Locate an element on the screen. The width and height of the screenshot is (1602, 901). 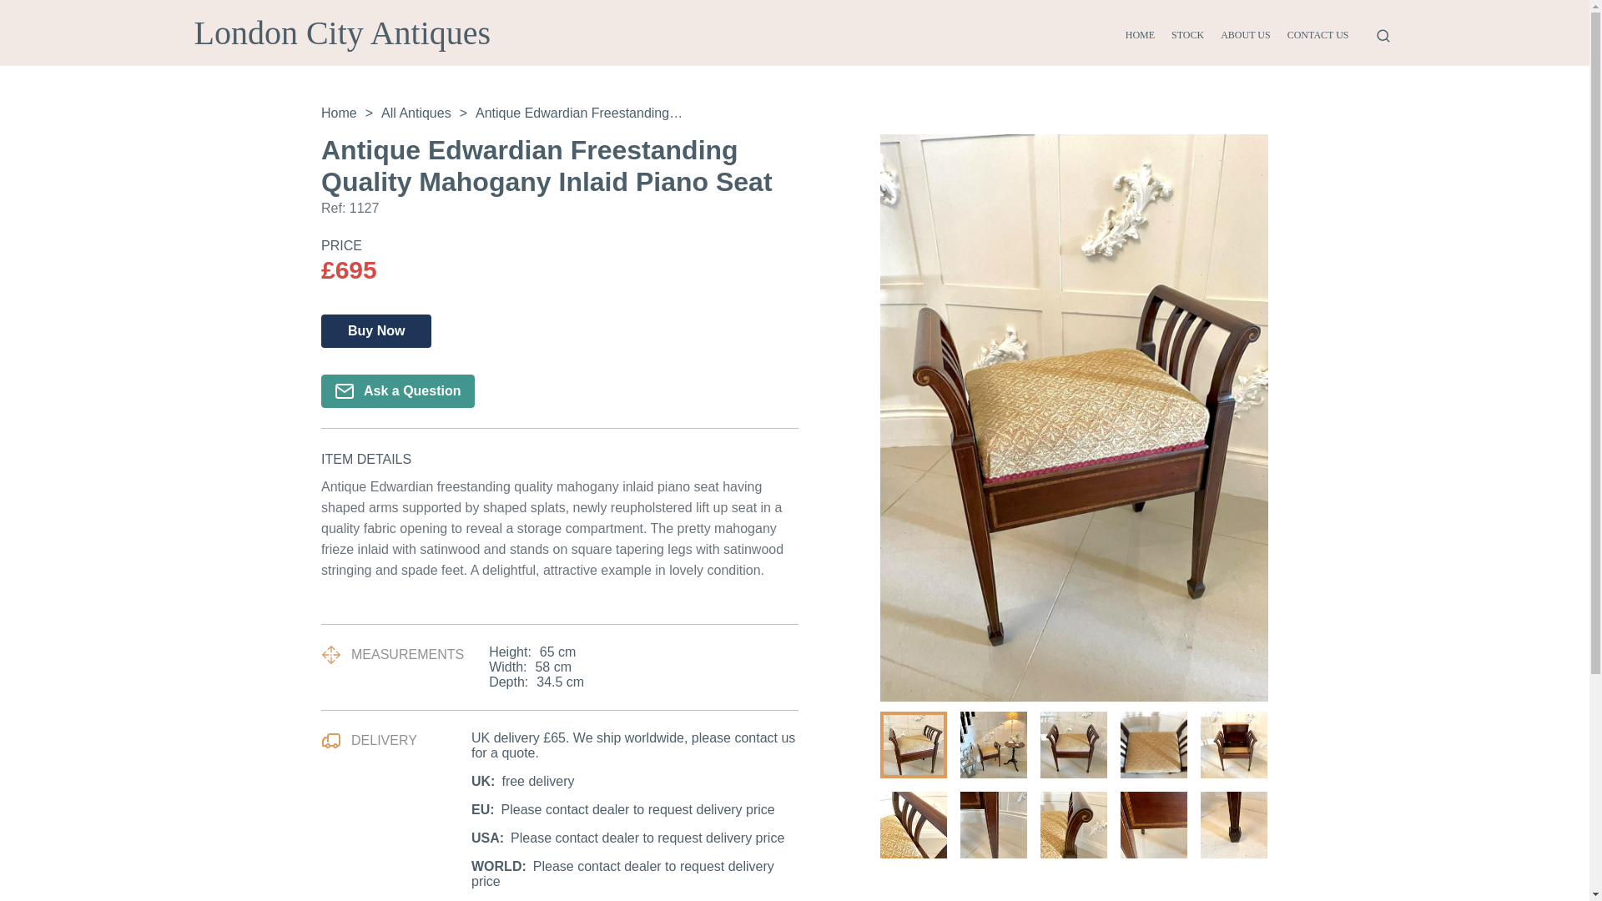
STOCK is located at coordinates (1187, 35).